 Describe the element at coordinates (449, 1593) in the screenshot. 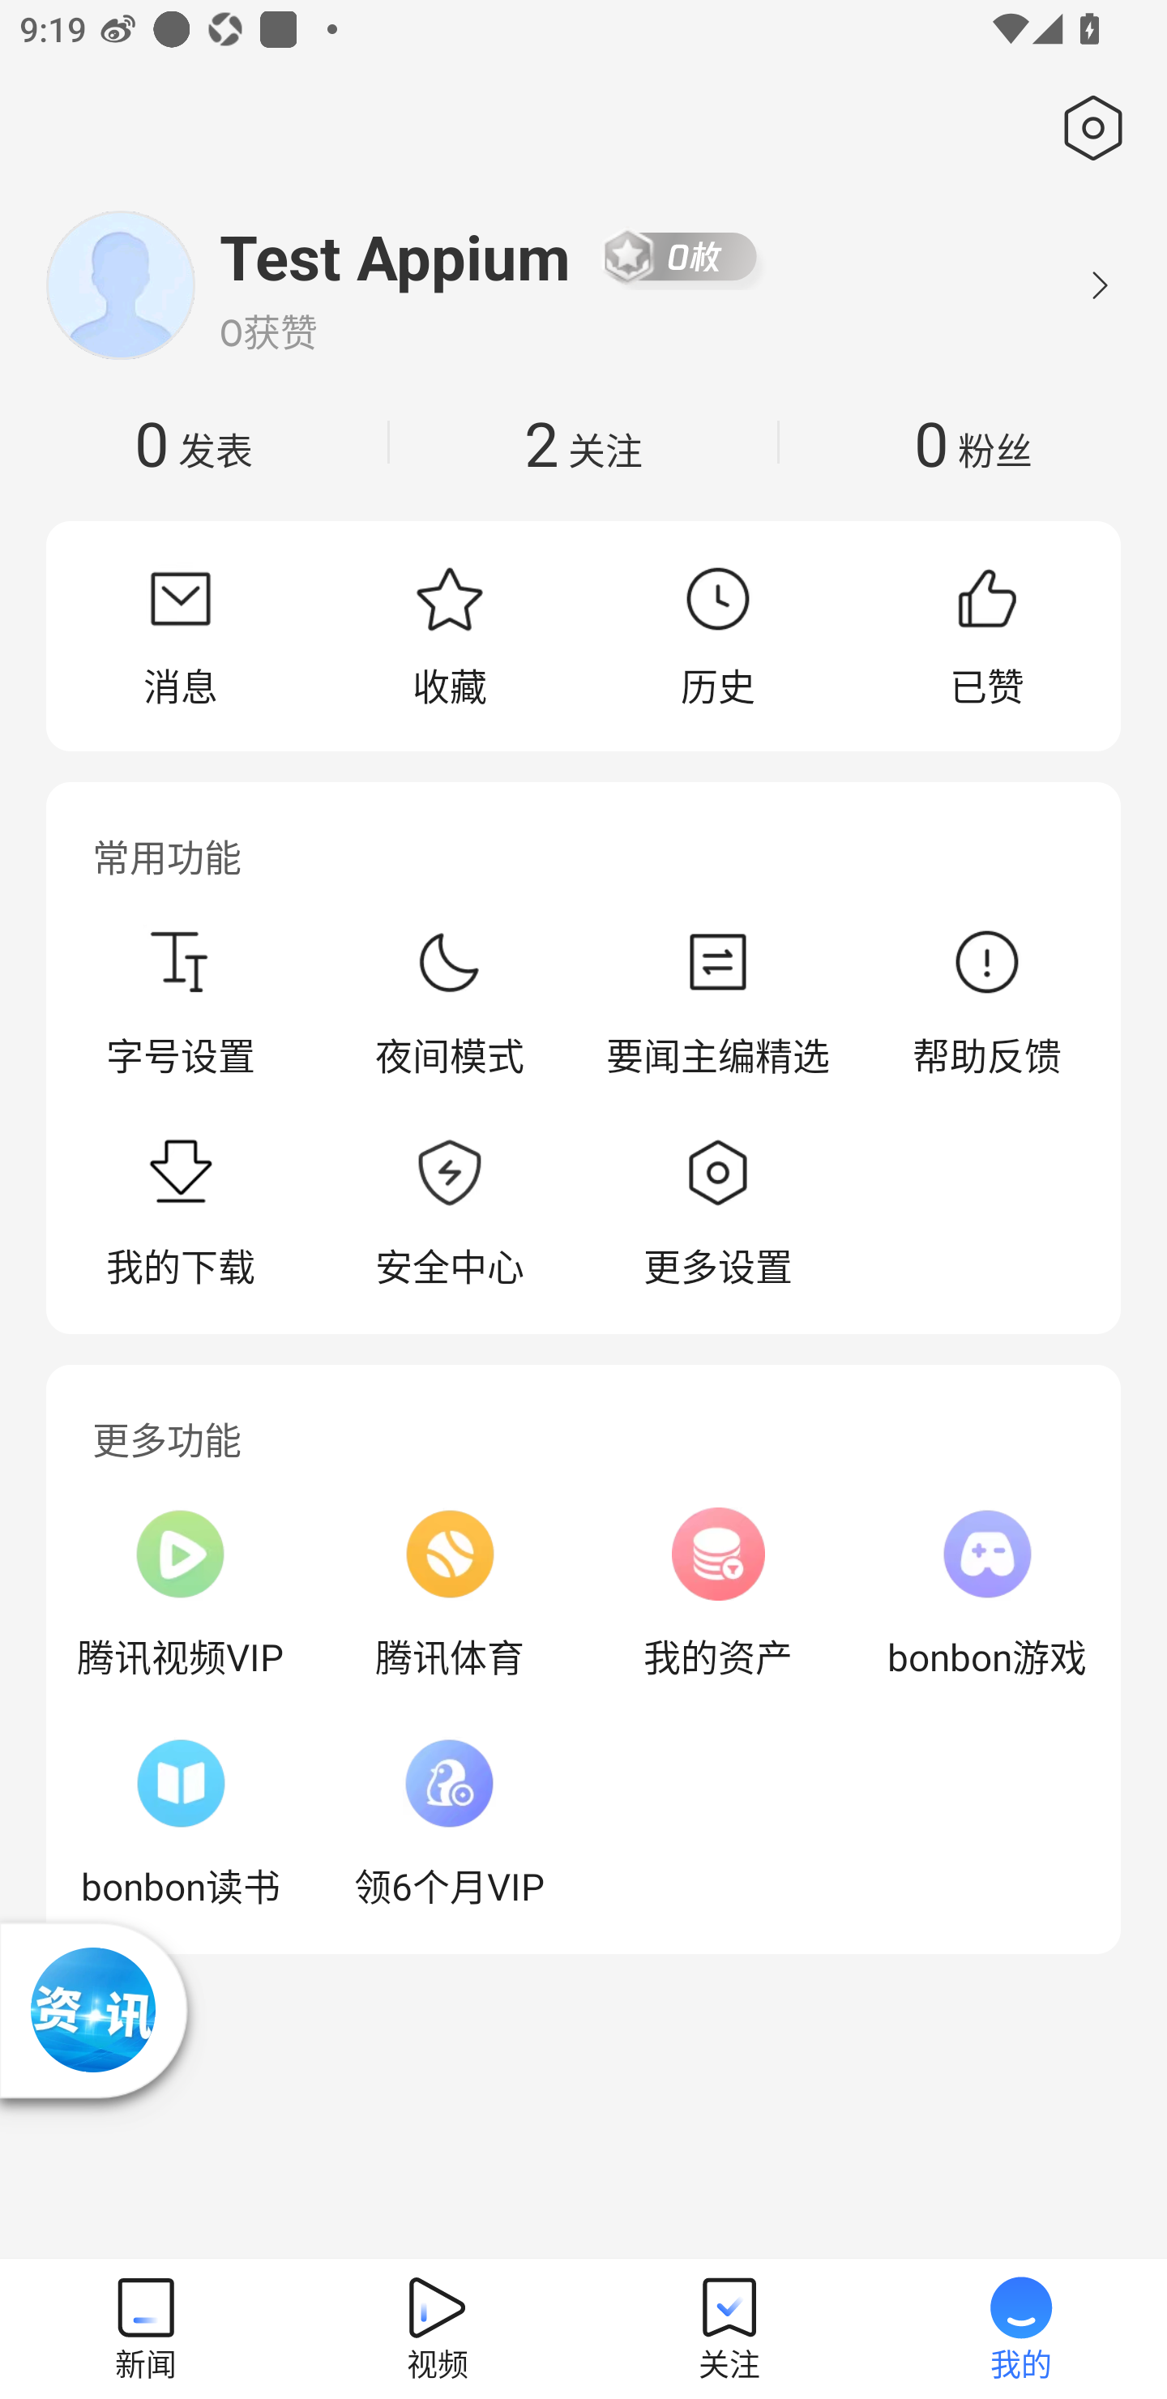

I see `腾讯体育，可点击` at that location.